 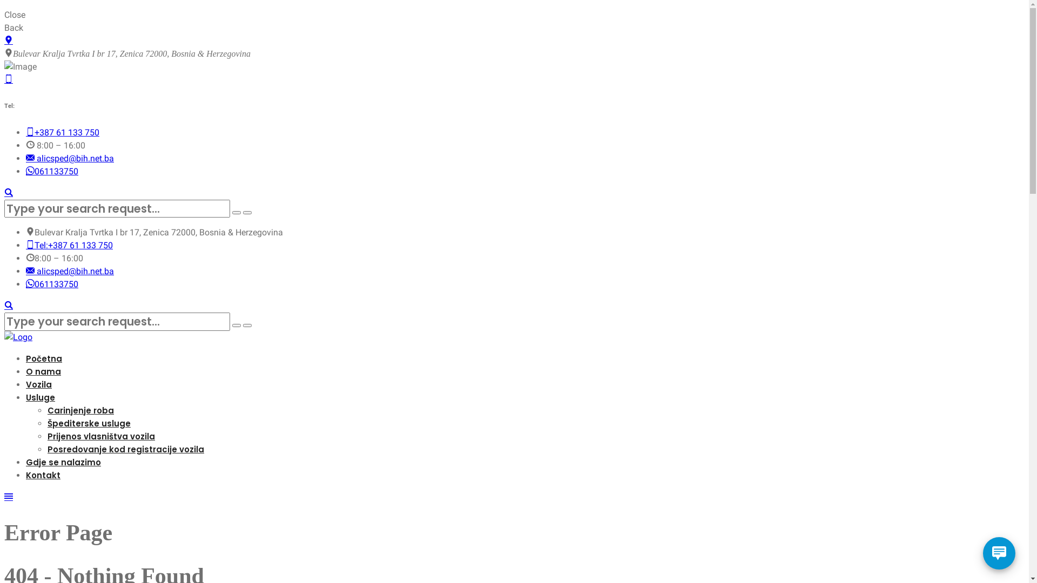 What do you see at coordinates (63, 133) in the screenshot?
I see `+387 61 133 750` at bounding box center [63, 133].